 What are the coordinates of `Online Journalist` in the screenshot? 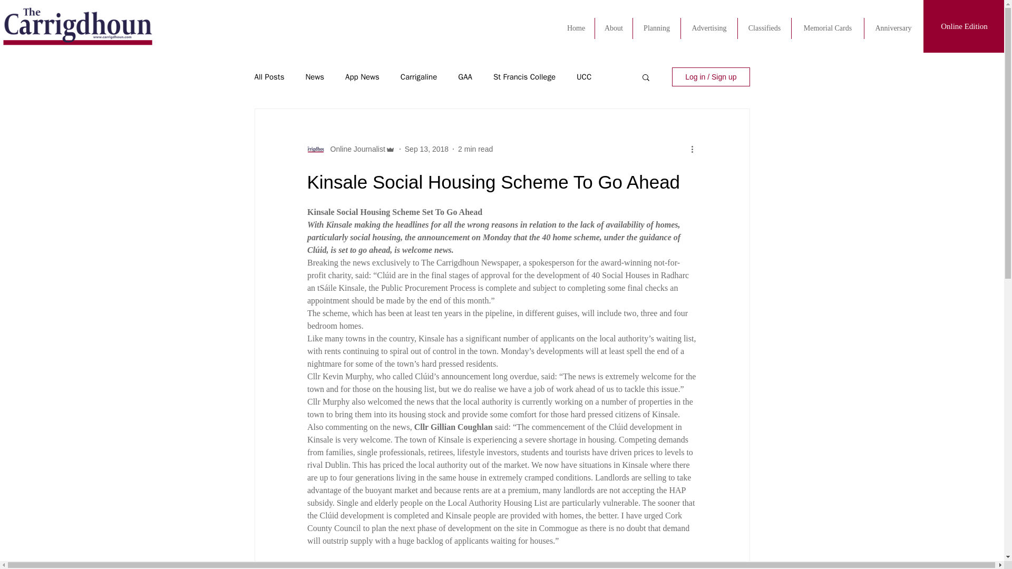 It's located at (354, 149).